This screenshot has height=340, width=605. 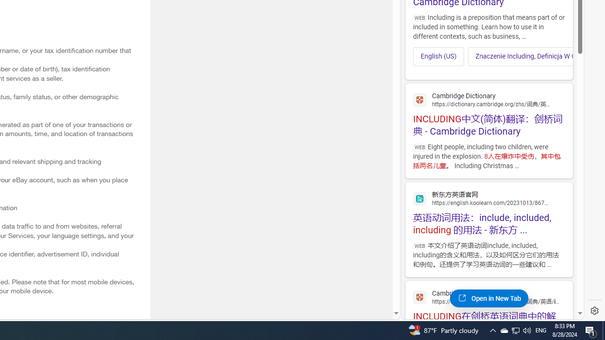 I want to click on English (US), so click(x=439, y=56).